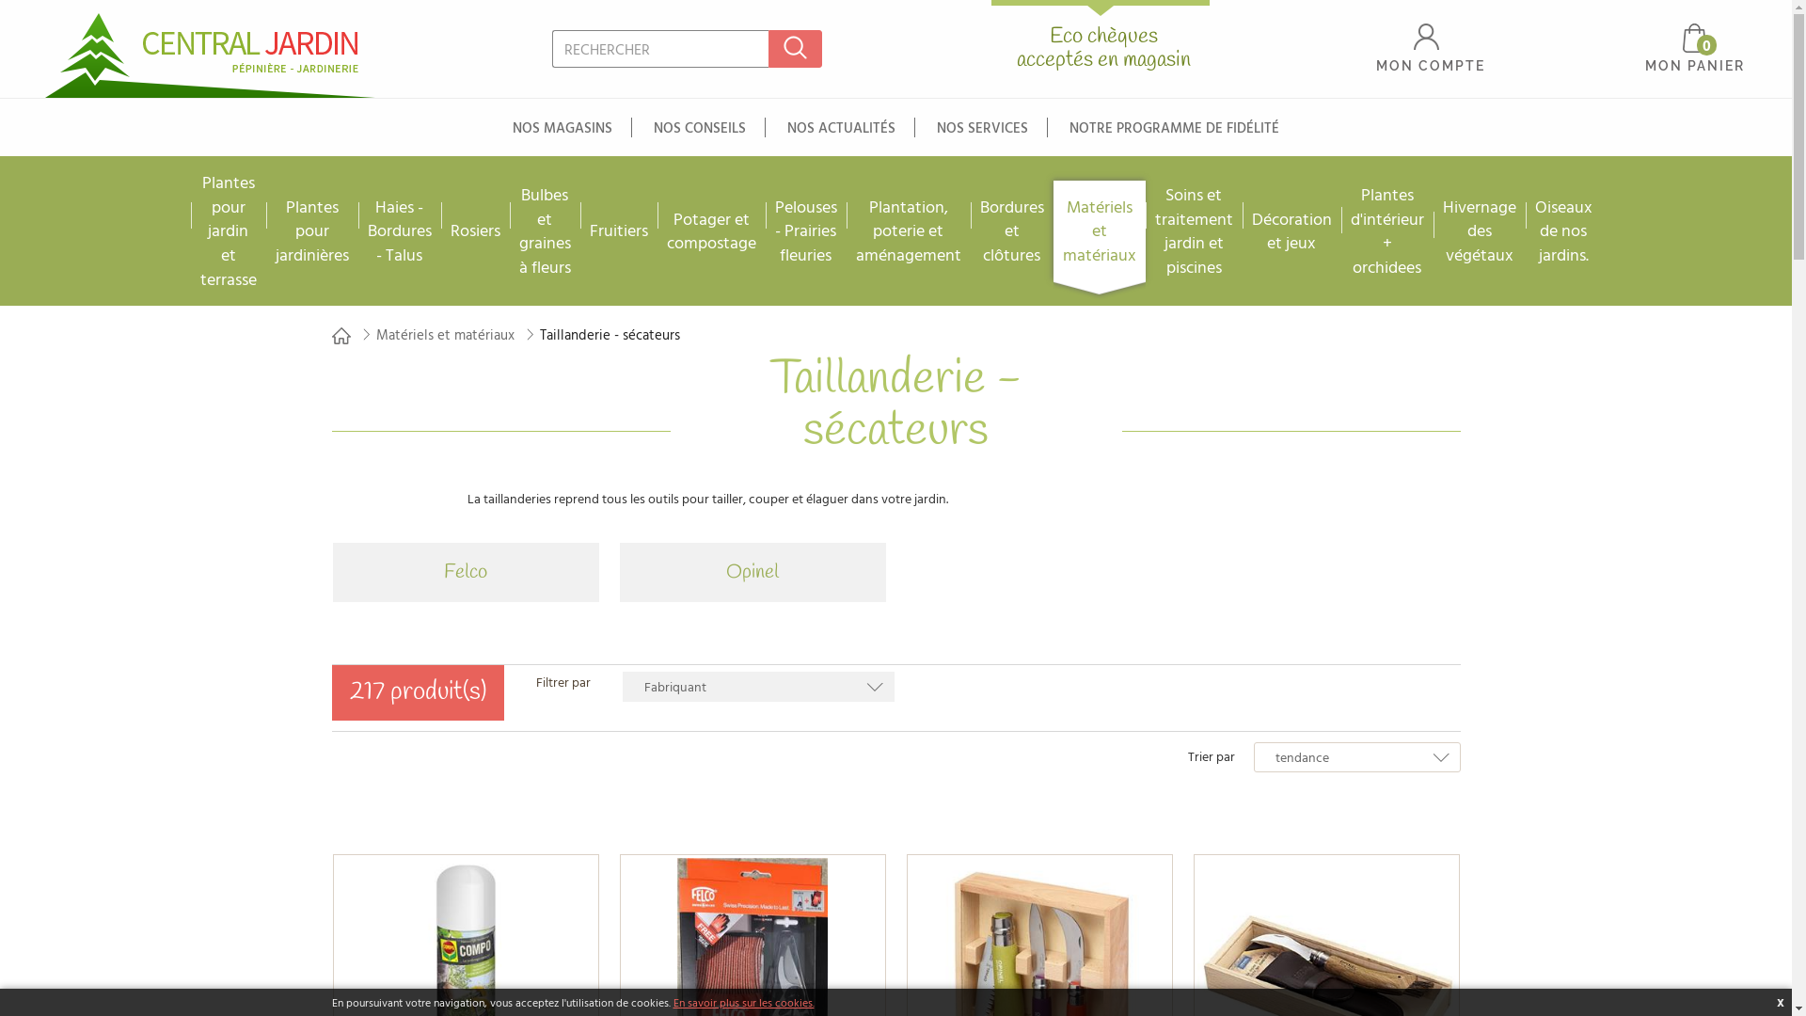 This screenshot has width=1806, height=1016. What do you see at coordinates (474, 230) in the screenshot?
I see `Rosiers` at bounding box center [474, 230].